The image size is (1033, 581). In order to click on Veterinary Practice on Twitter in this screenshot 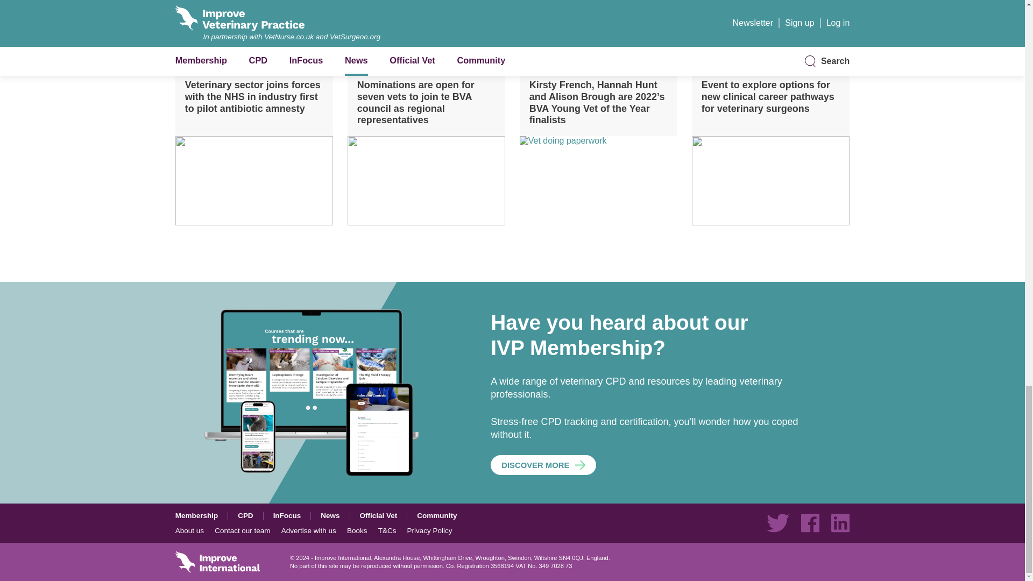, I will do `click(777, 523)`.